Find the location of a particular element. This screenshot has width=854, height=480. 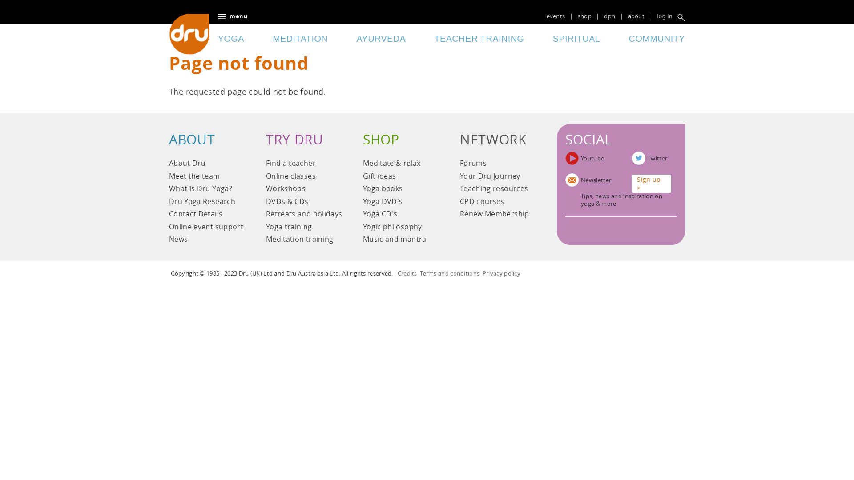

Sign up > is located at coordinates (652, 184).